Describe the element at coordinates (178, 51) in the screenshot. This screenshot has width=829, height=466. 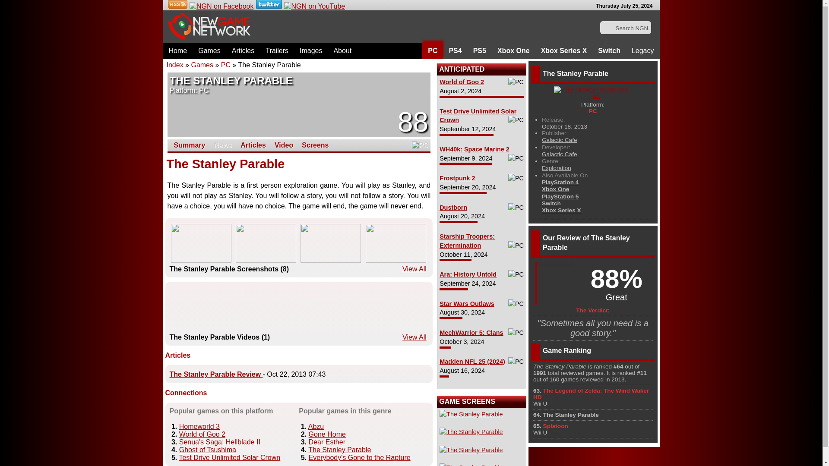
I see `Home` at that location.